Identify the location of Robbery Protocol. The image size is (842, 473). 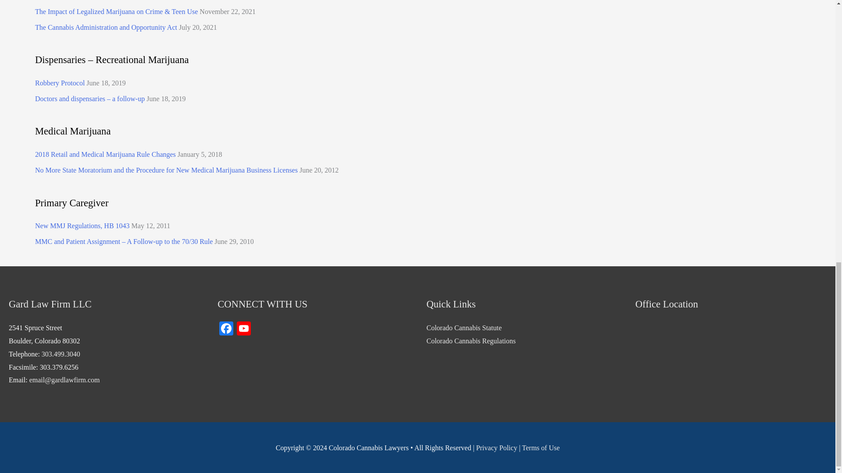
(60, 83).